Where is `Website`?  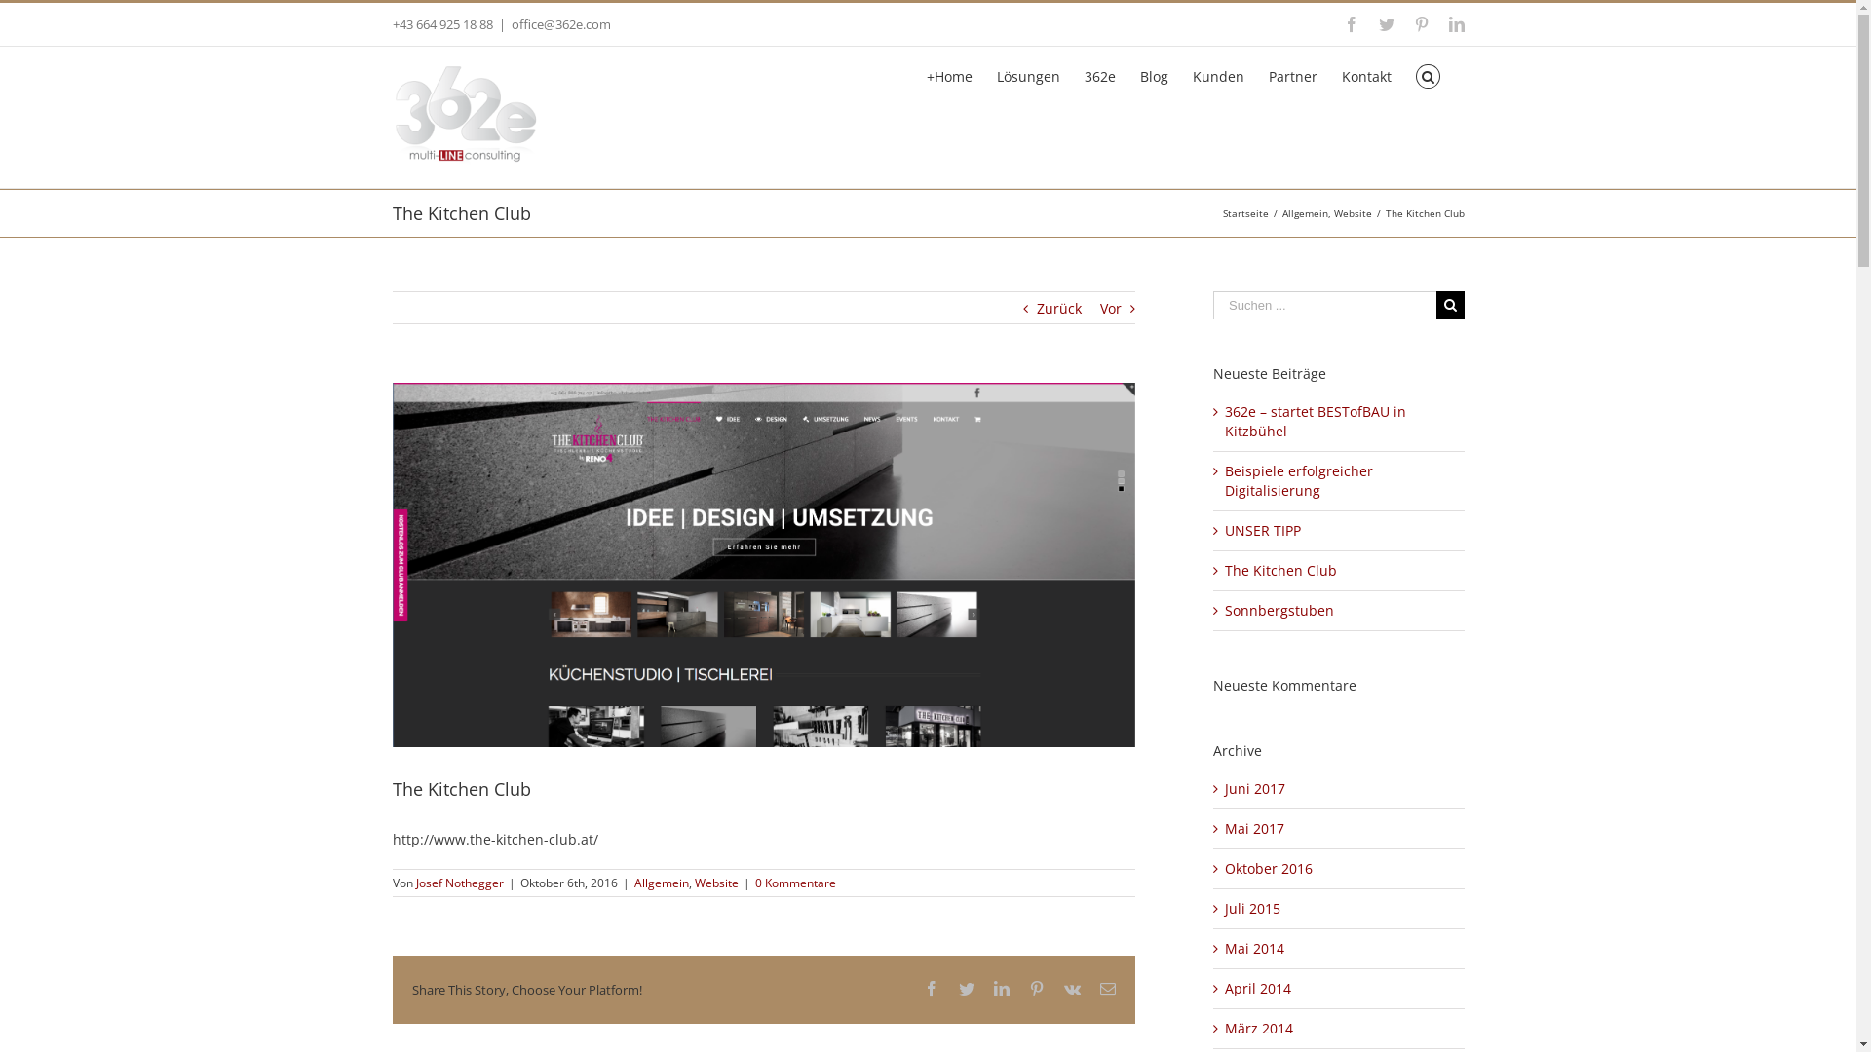 Website is located at coordinates (1353, 213).